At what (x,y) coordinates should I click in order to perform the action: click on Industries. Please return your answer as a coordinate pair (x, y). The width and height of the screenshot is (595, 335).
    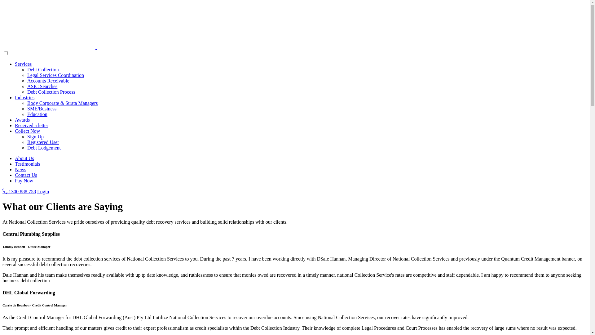
    Looking at the image, I should click on (25, 97).